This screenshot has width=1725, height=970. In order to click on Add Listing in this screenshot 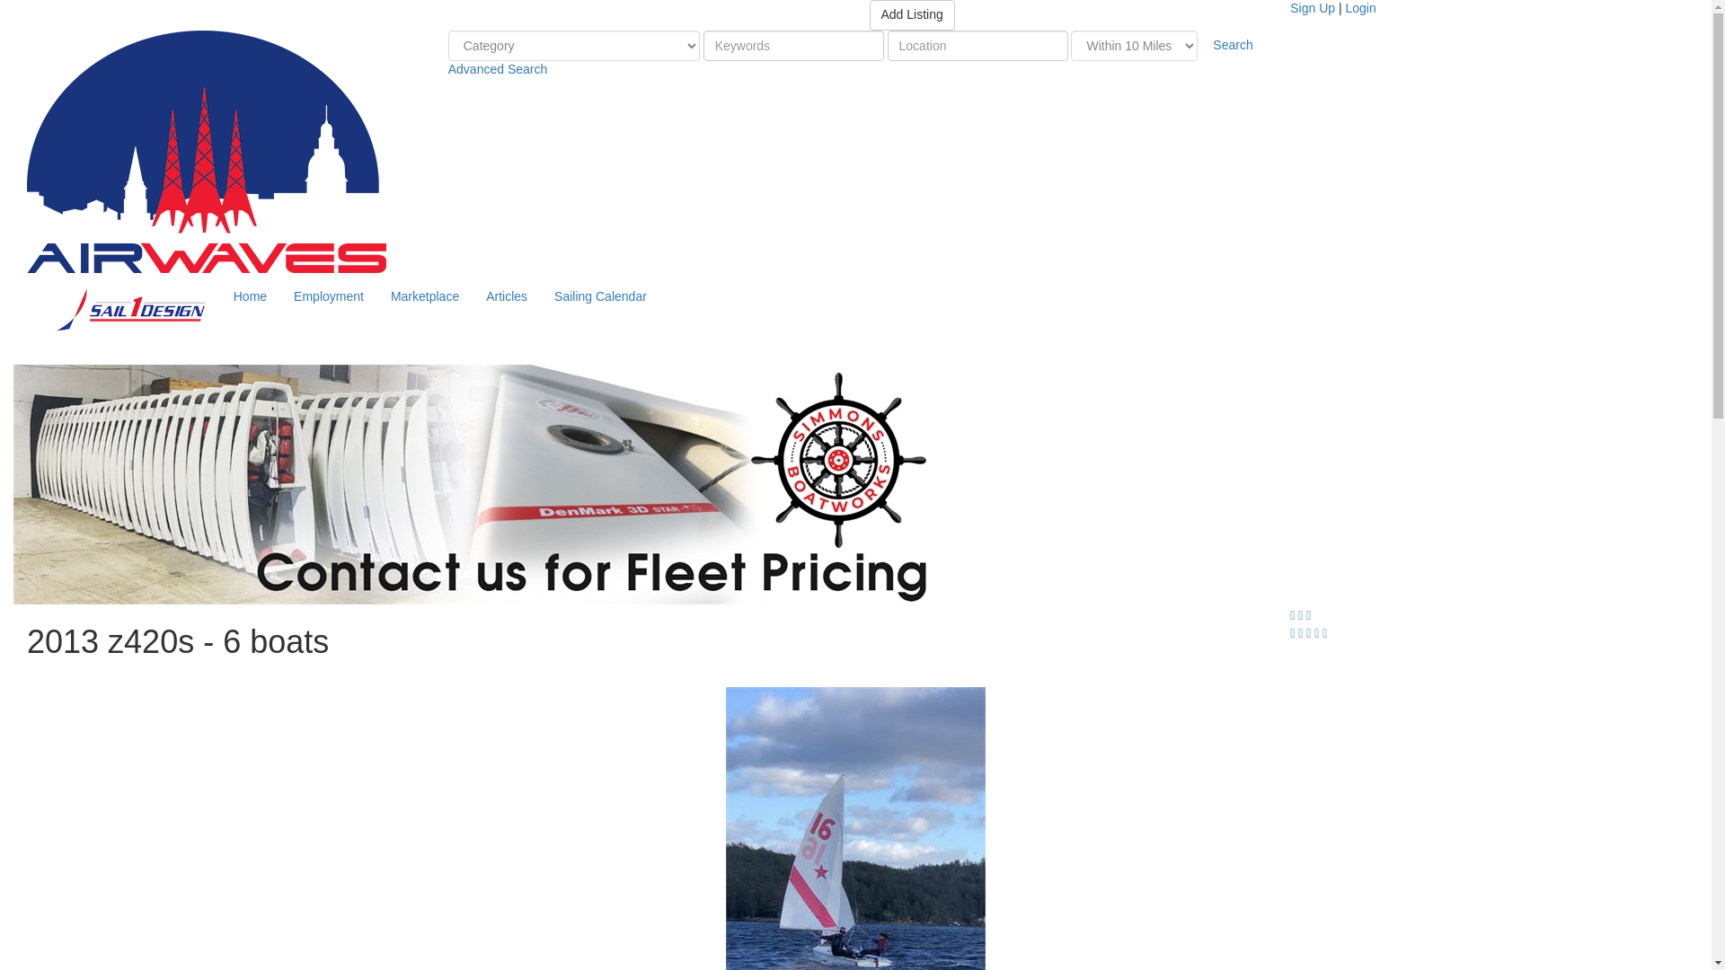, I will do `click(912, 14)`.